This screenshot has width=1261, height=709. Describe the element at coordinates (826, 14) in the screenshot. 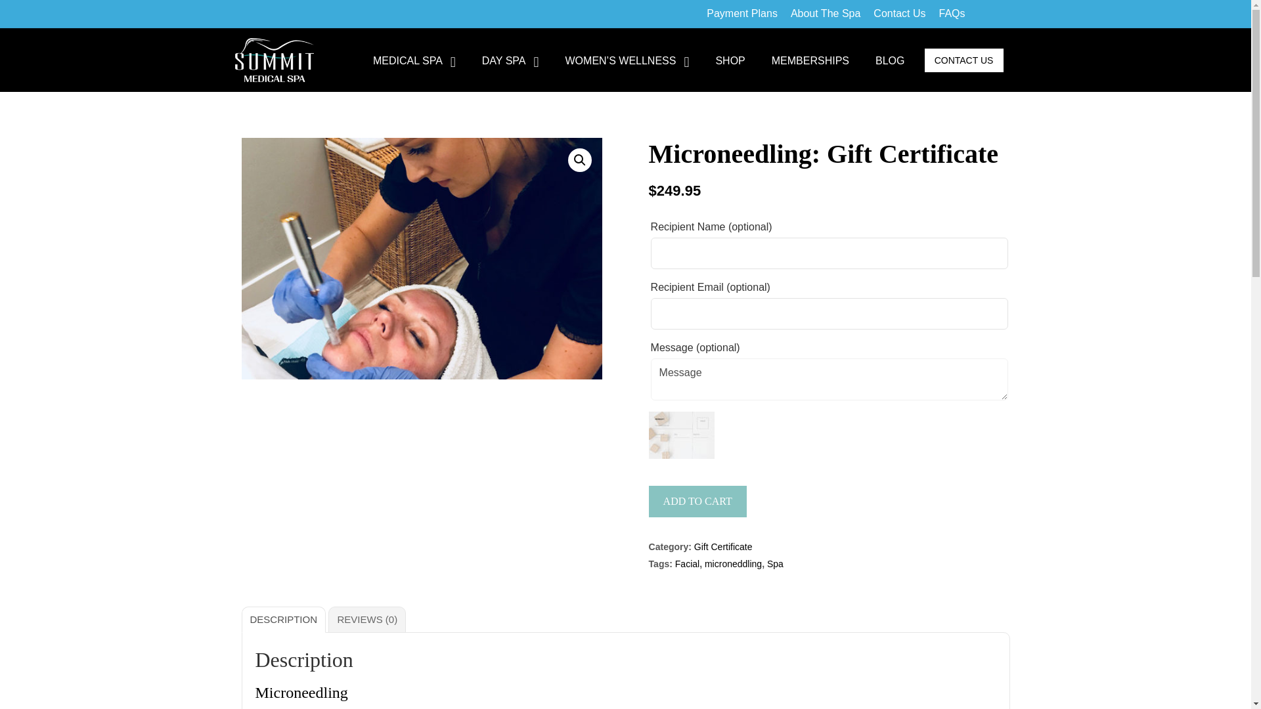

I see `About The Spa` at that location.